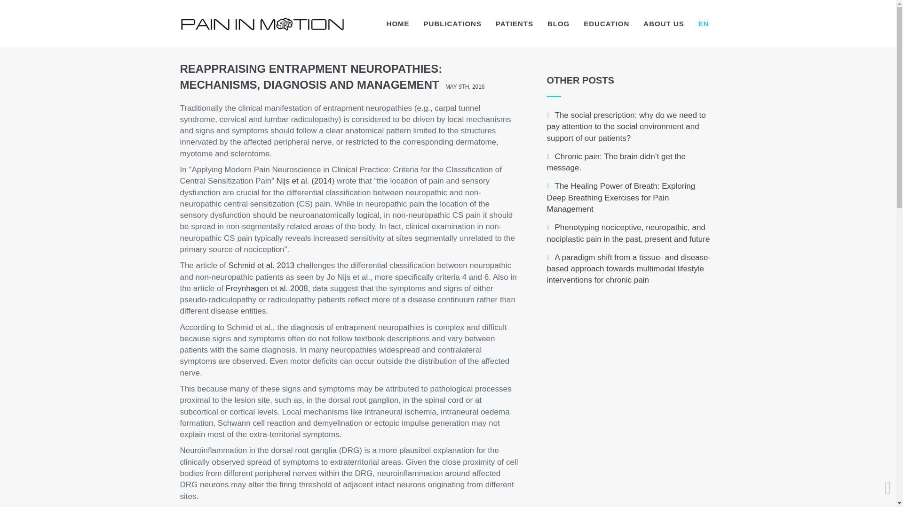  What do you see at coordinates (607, 23) in the screenshot?
I see `EDUCATION` at bounding box center [607, 23].